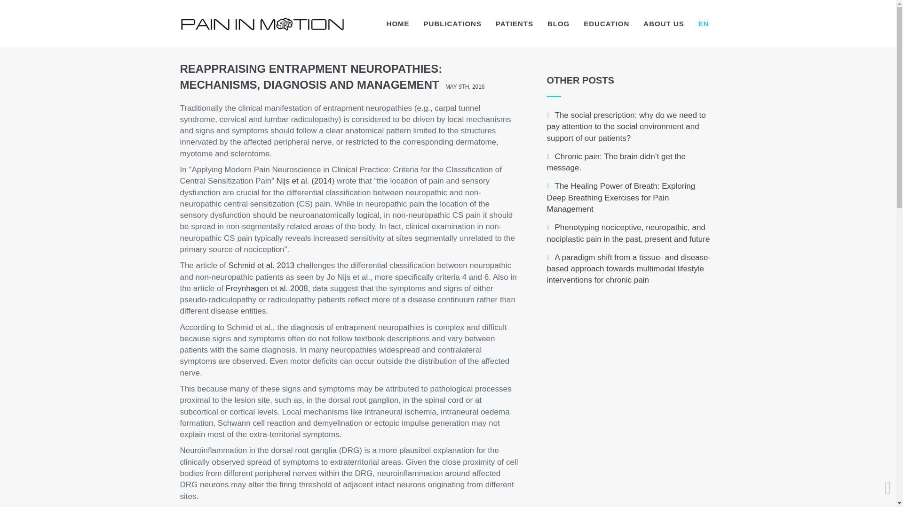  What do you see at coordinates (607, 23) in the screenshot?
I see `EDUCATION` at bounding box center [607, 23].